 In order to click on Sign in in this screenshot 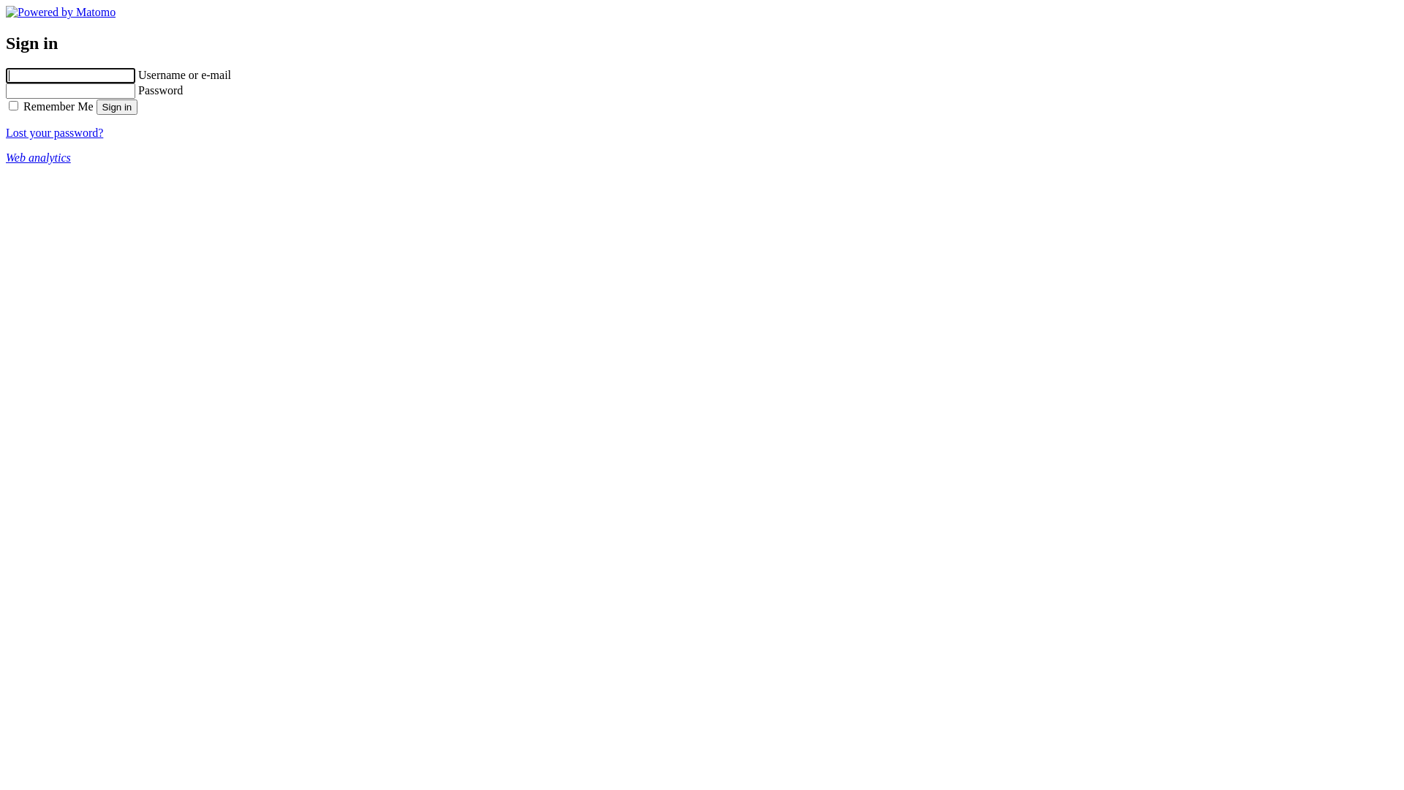, I will do `click(117, 107)`.